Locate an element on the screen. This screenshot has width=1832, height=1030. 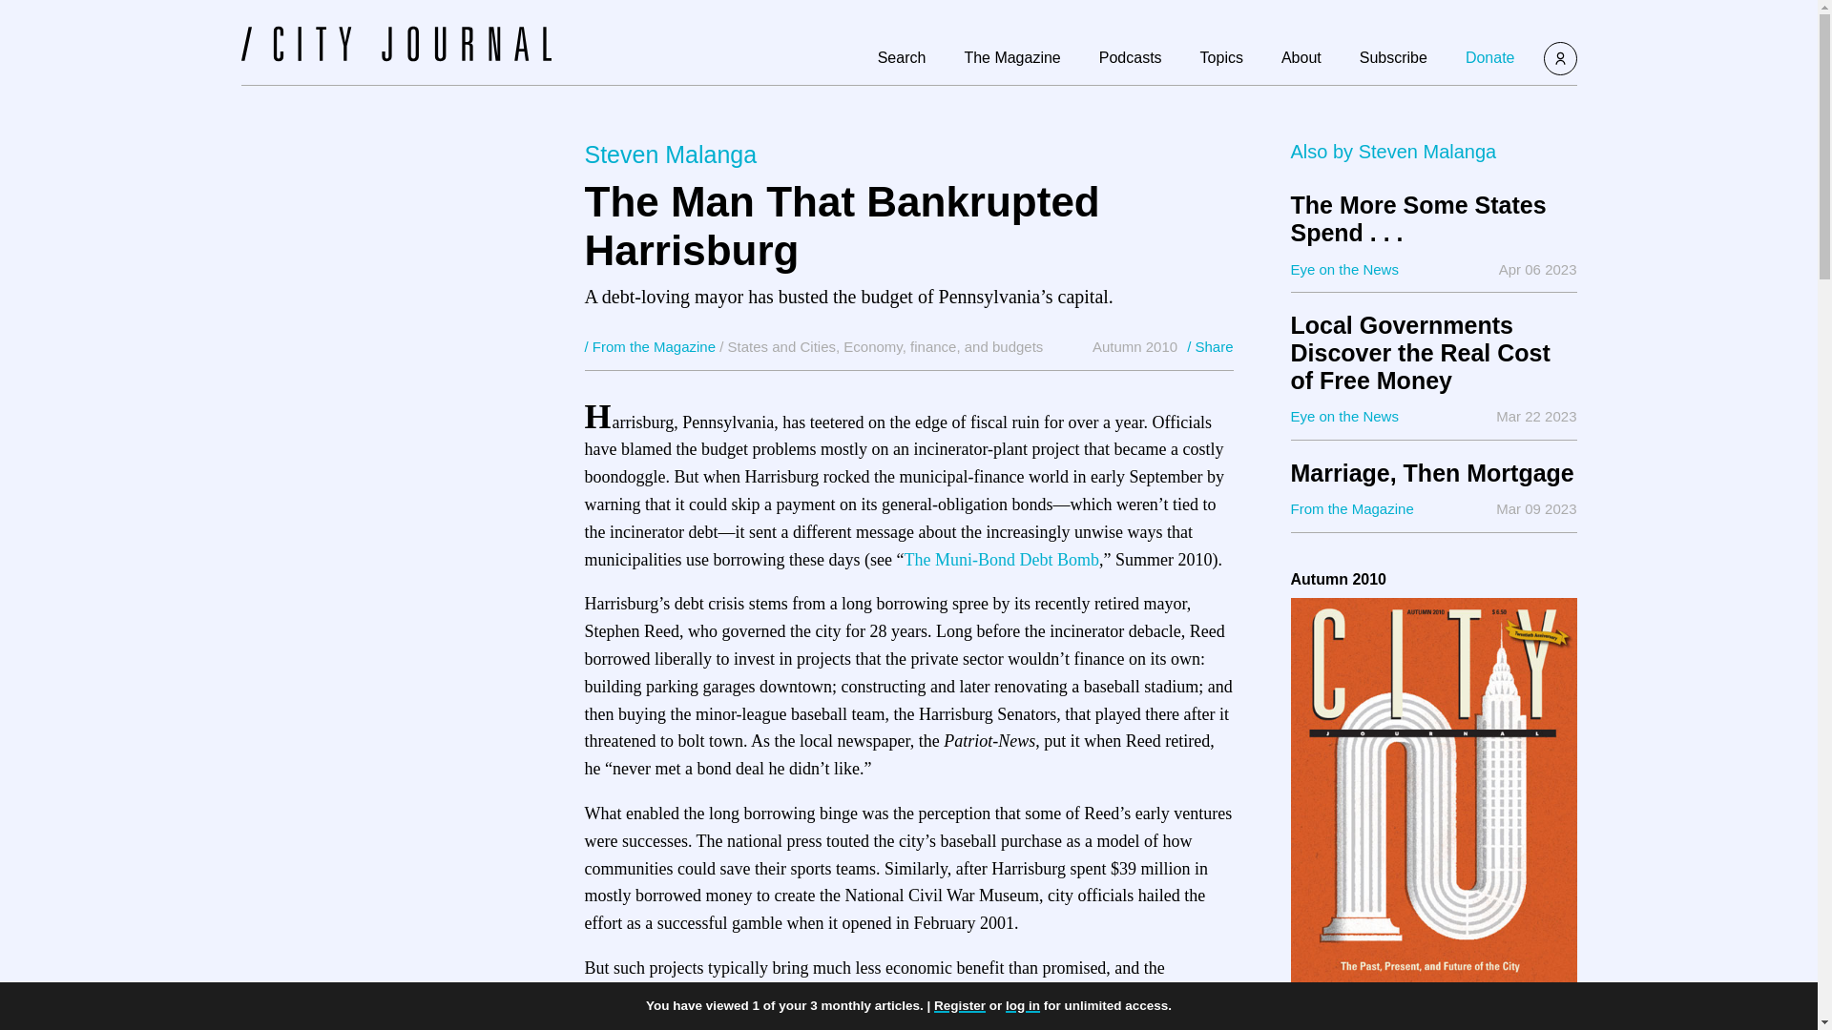
About is located at coordinates (1301, 57).